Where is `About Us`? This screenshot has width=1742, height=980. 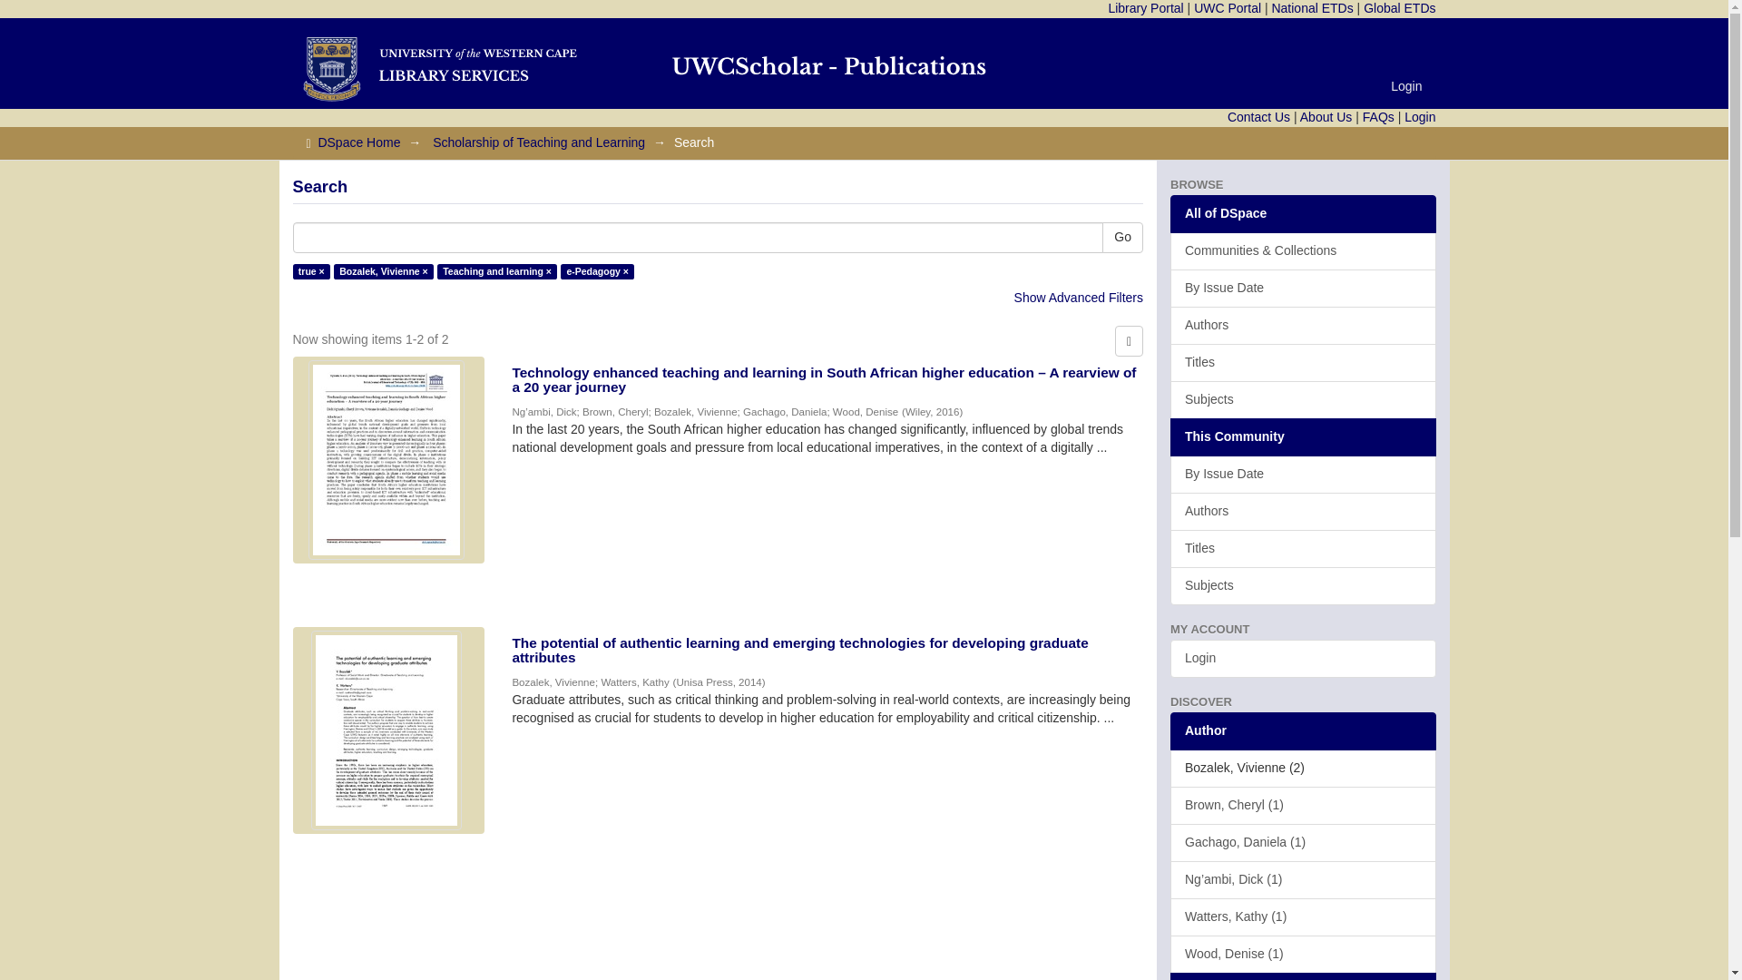 About Us is located at coordinates (1326, 116).